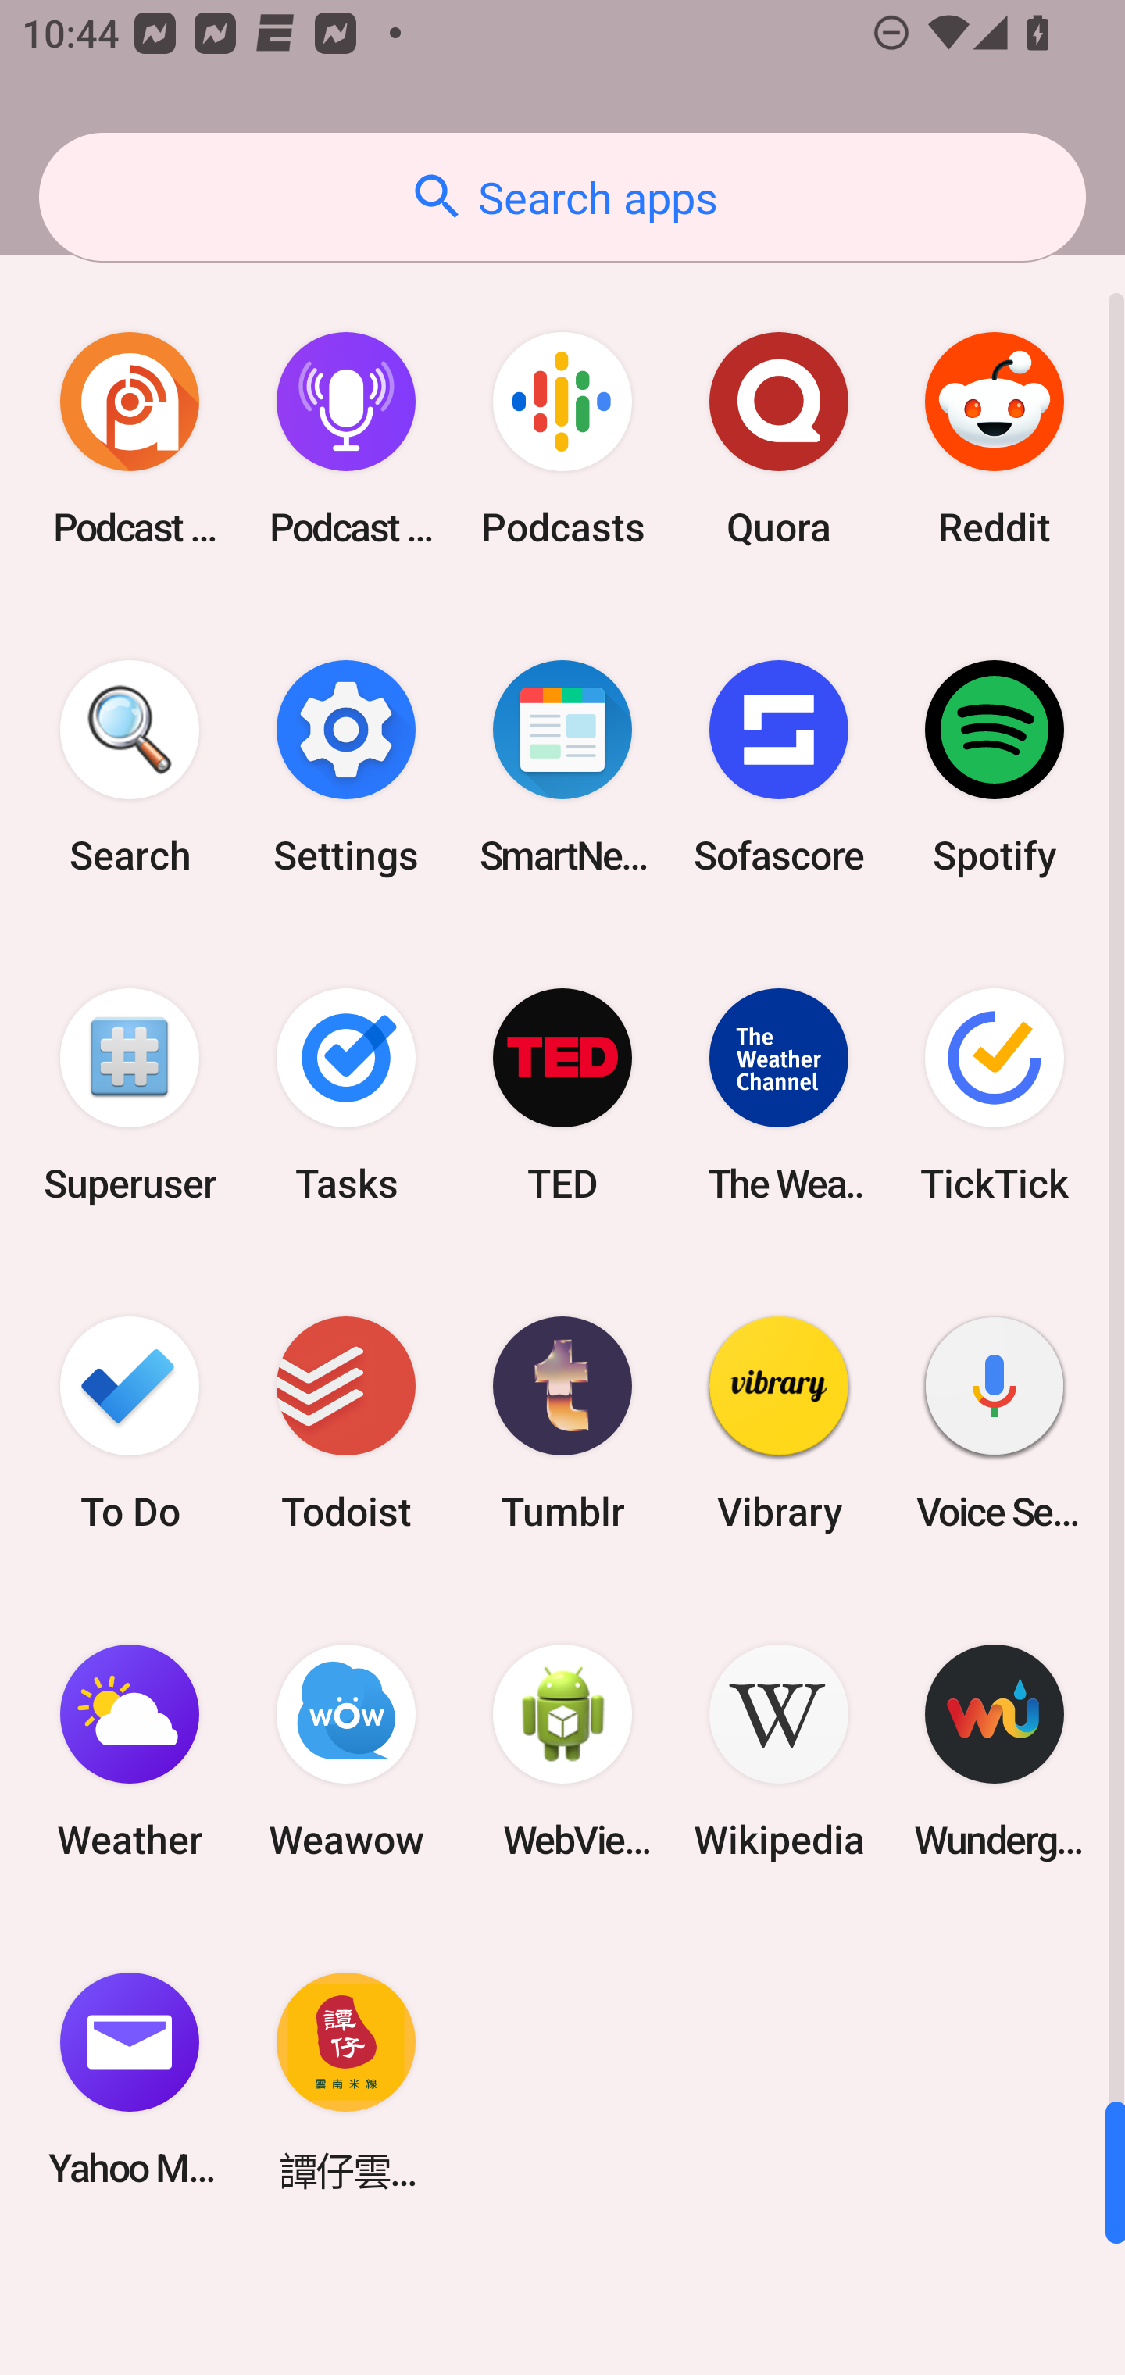 The image size is (1125, 2375). What do you see at coordinates (562, 197) in the screenshot?
I see `  Search apps` at bounding box center [562, 197].